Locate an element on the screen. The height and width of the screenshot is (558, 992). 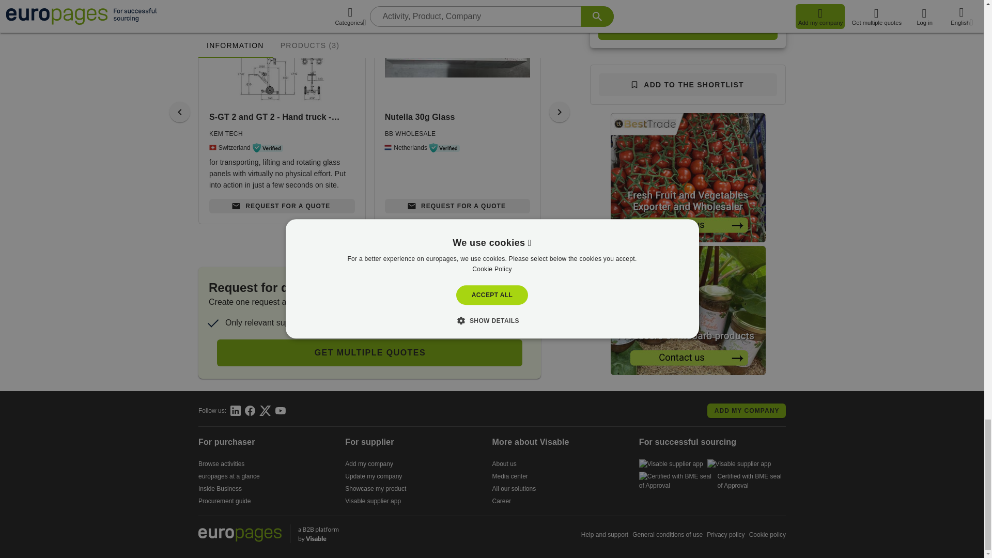
Certified with BME seal of Approval is located at coordinates (712, 481).